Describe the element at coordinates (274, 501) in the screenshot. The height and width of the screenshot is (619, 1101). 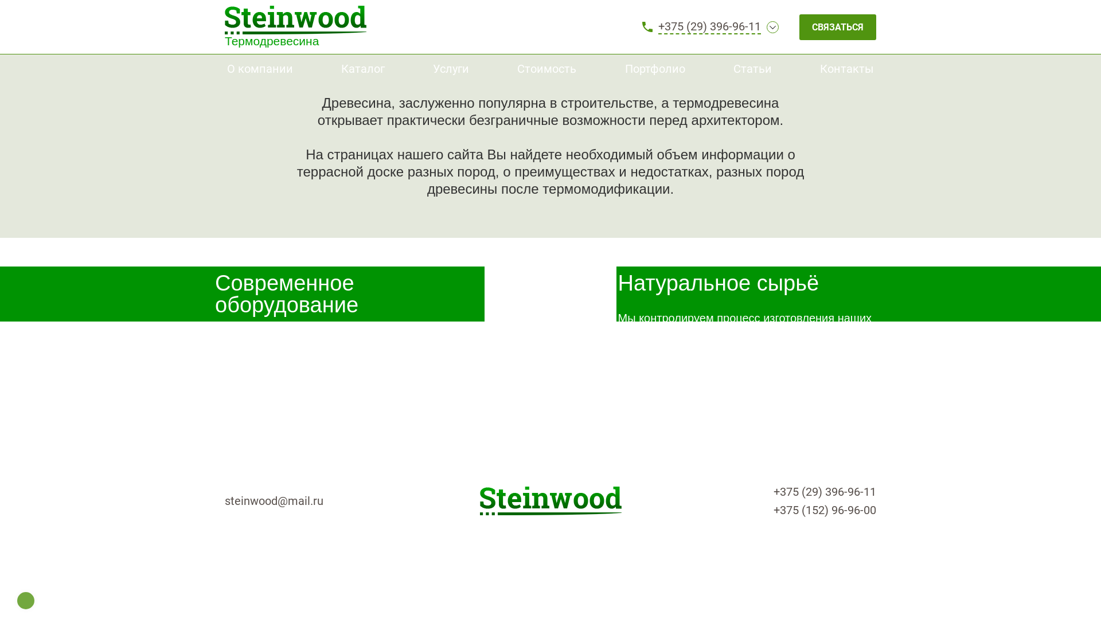
I see `steinwood@mail.ru` at that location.